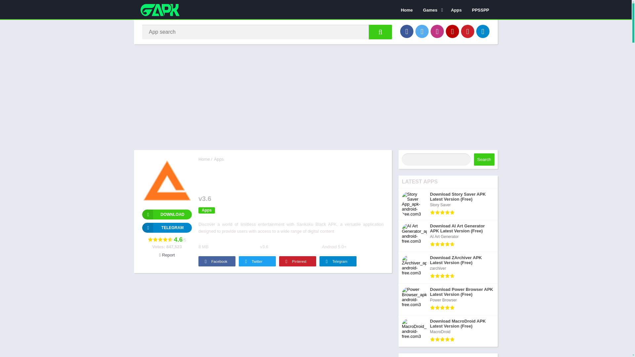 The image size is (635, 357). Describe the element at coordinates (167, 227) in the screenshot. I see `Telegram` at that location.